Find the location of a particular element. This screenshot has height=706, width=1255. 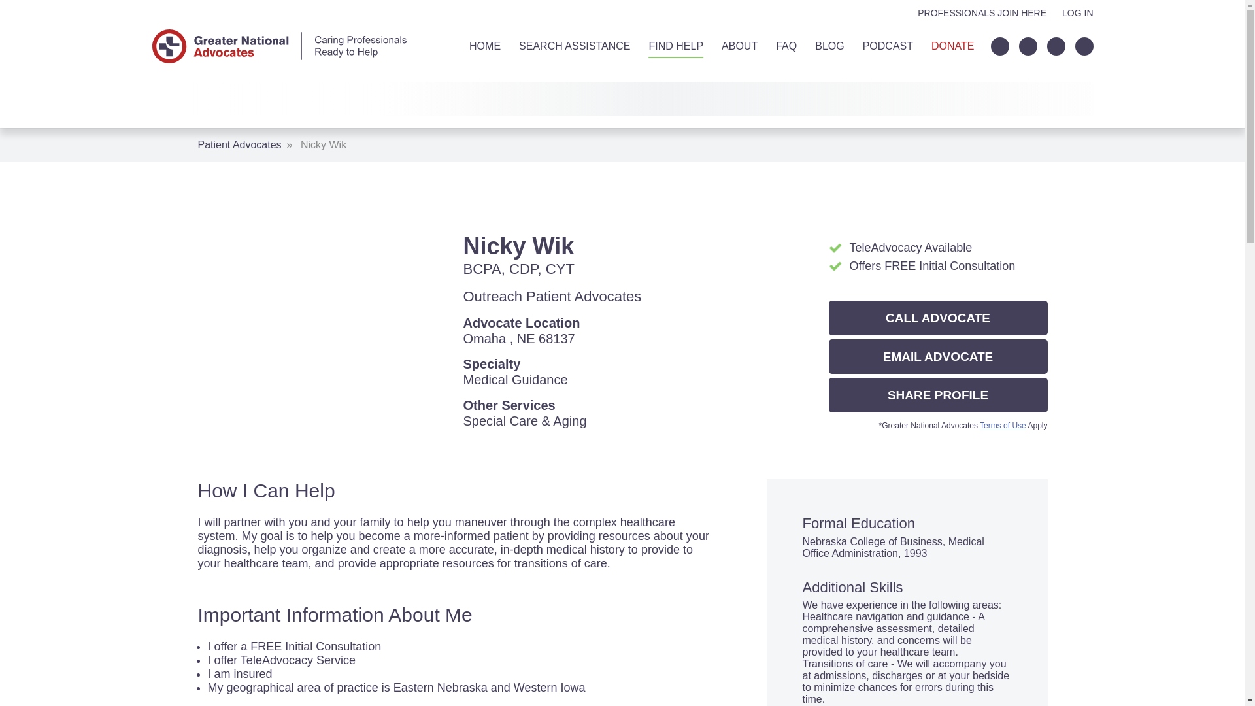

FIND HELP is located at coordinates (676, 46).